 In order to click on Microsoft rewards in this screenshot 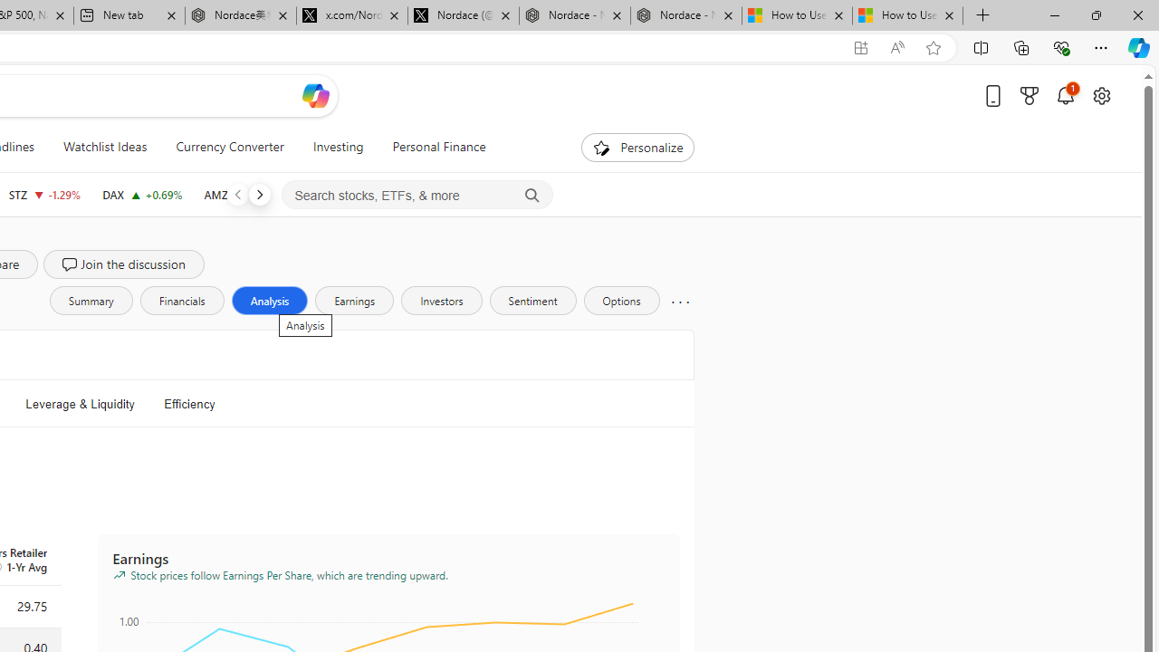, I will do `click(1030, 95)`.